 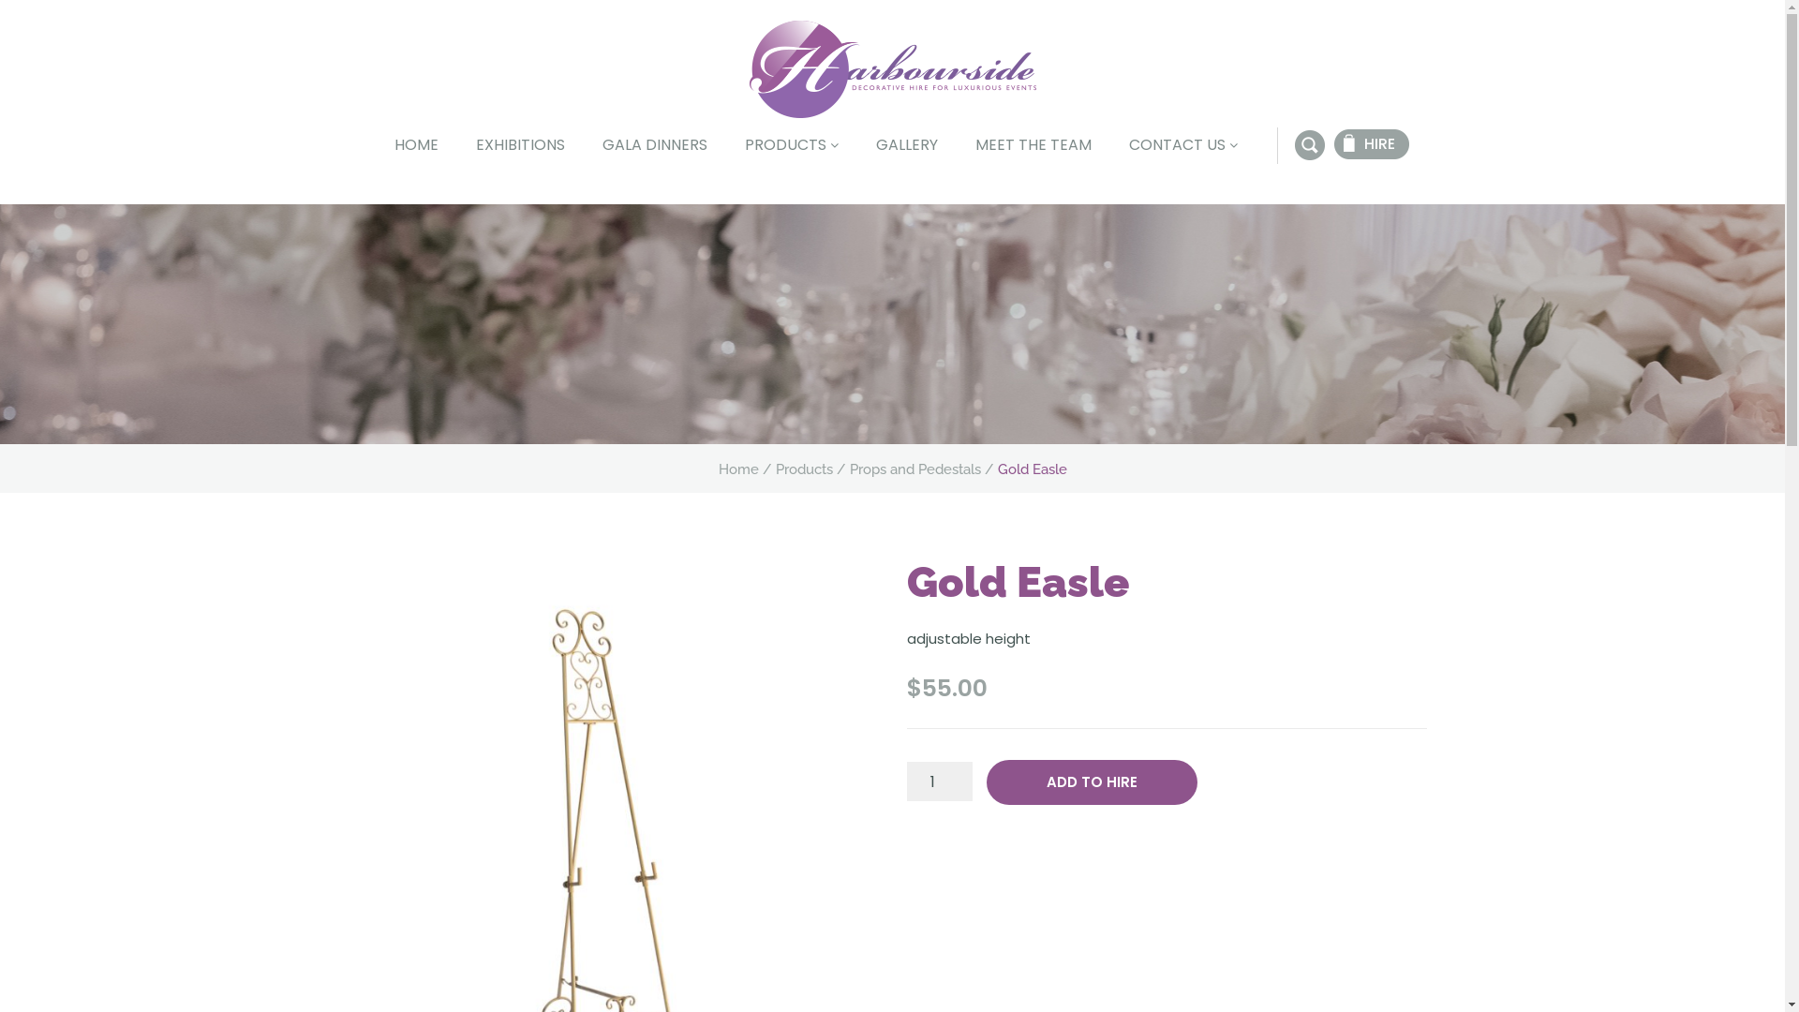 What do you see at coordinates (654, 142) in the screenshot?
I see `GALA DINNERS` at bounding box center [654, 142].